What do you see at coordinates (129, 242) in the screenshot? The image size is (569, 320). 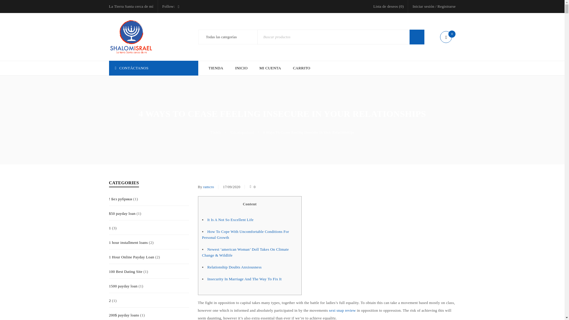 I see `1 hour installment loans` at bounding box center [129, 242].